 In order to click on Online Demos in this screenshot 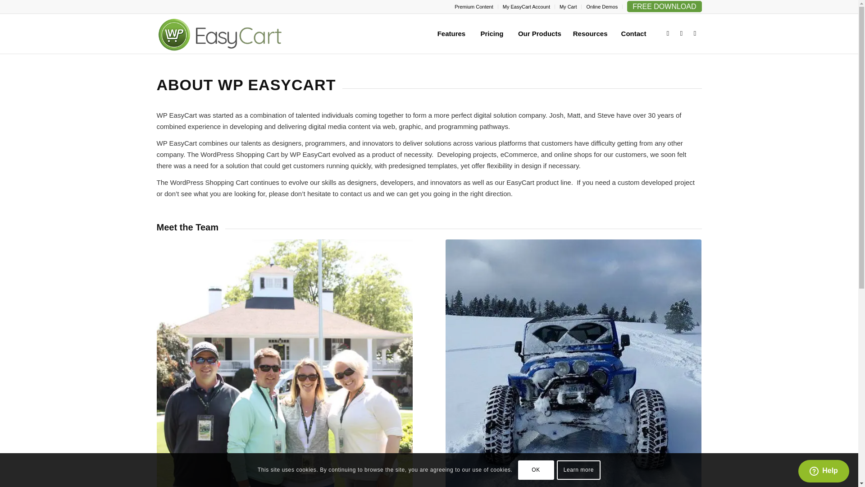, I will do `click(602, 7)`.